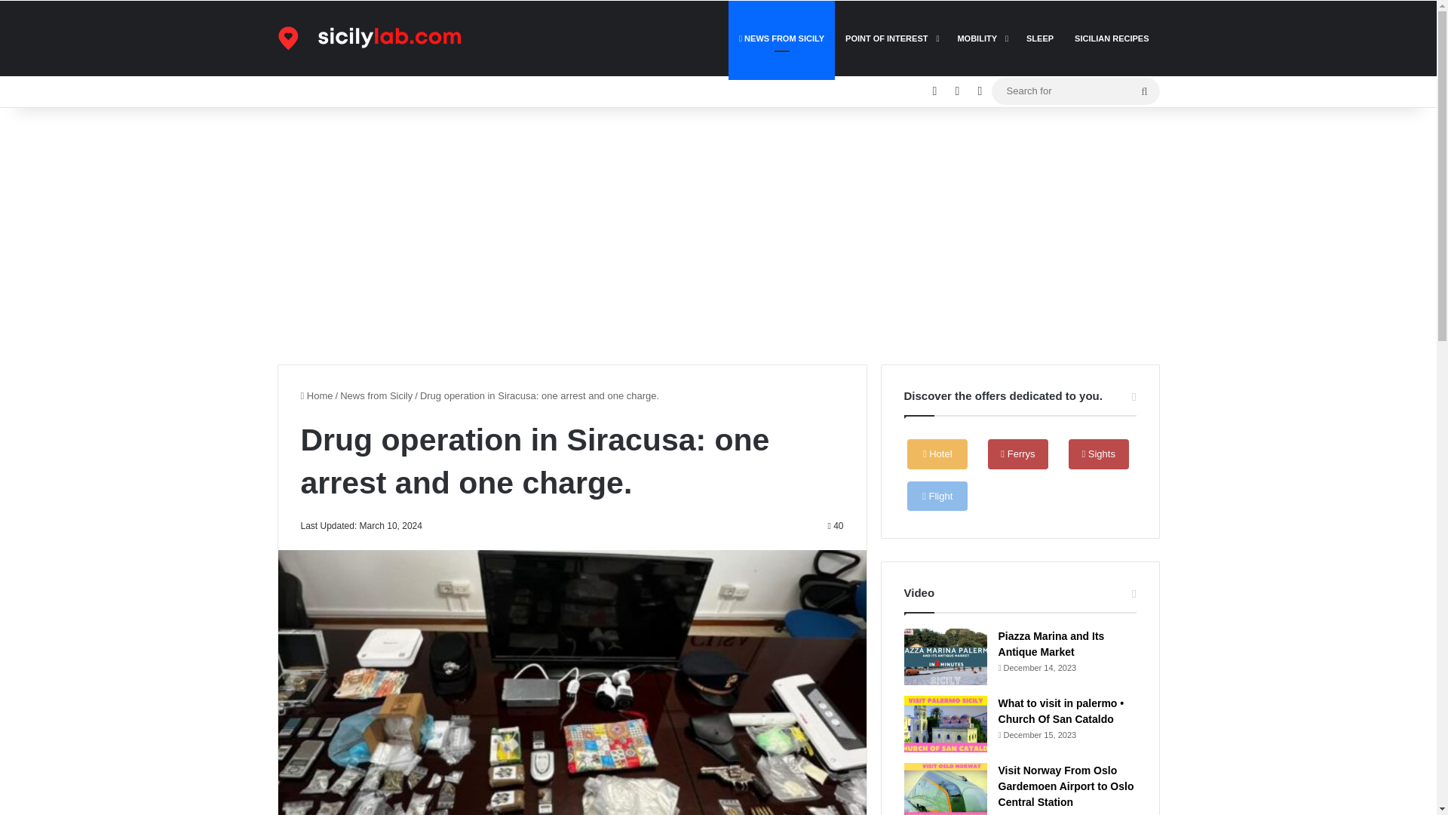 The width and height of the screenshot is (1448, 815). I want to click on NEWS FROM SICILY, so click(781, 38).